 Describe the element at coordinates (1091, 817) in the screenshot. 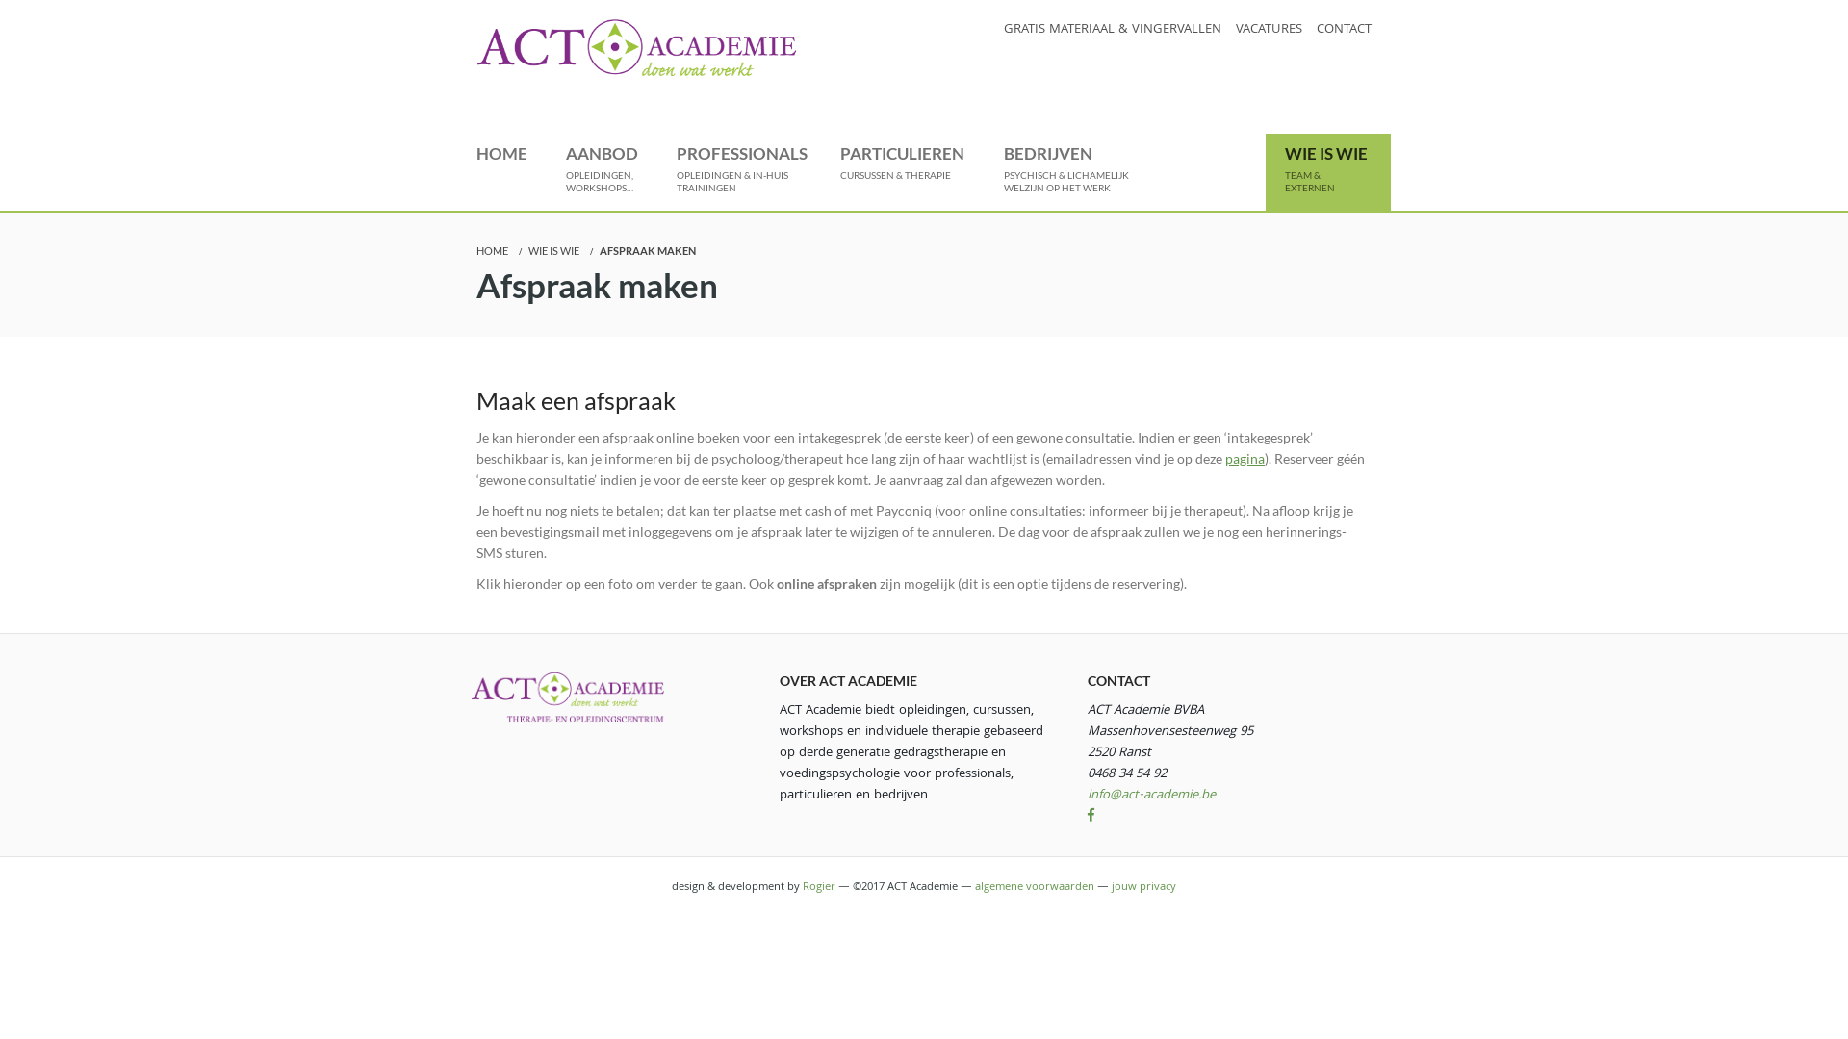

I see `facebook pagina` at that location.